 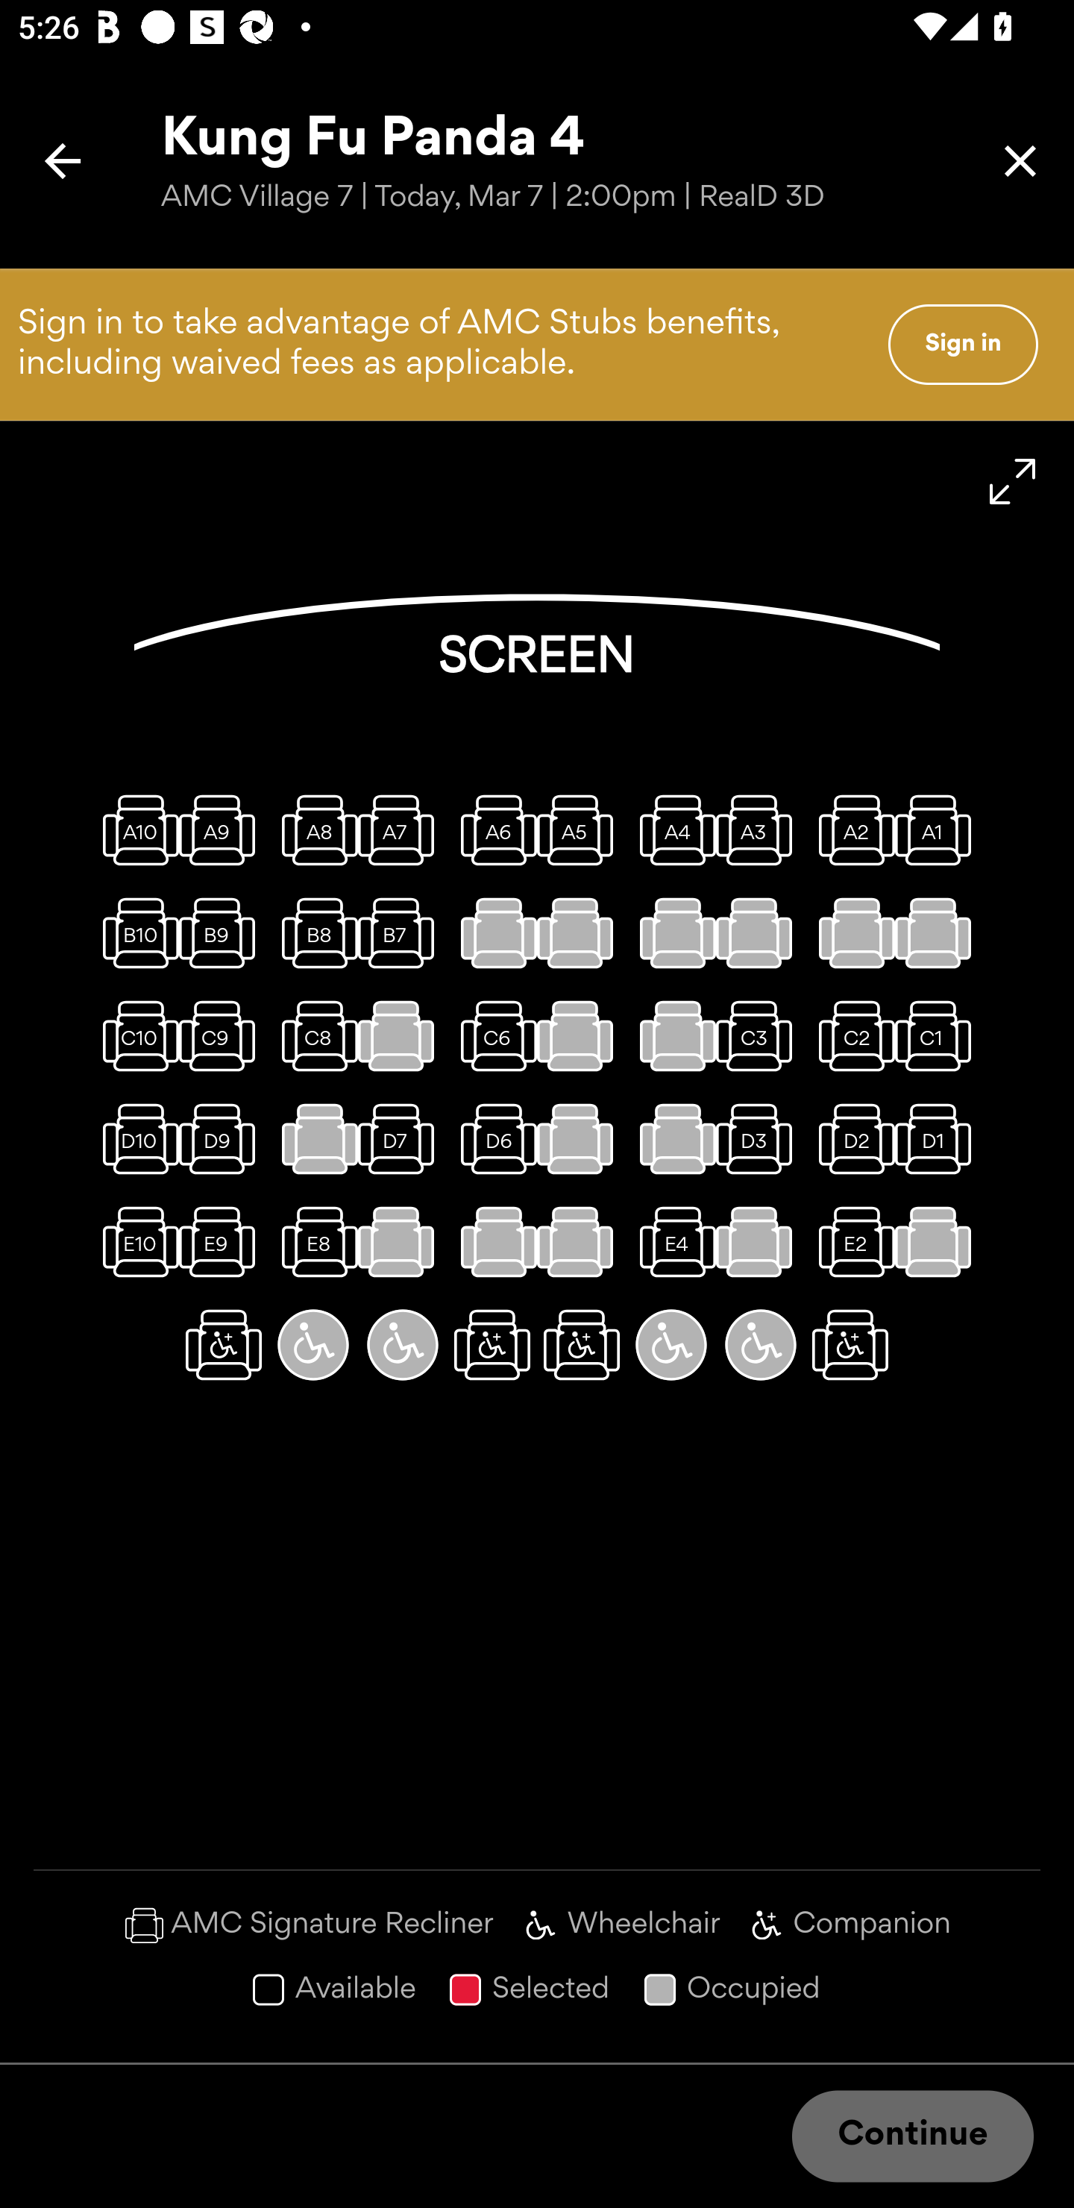 I want to click on Sign in, so click(x=963, y=344).